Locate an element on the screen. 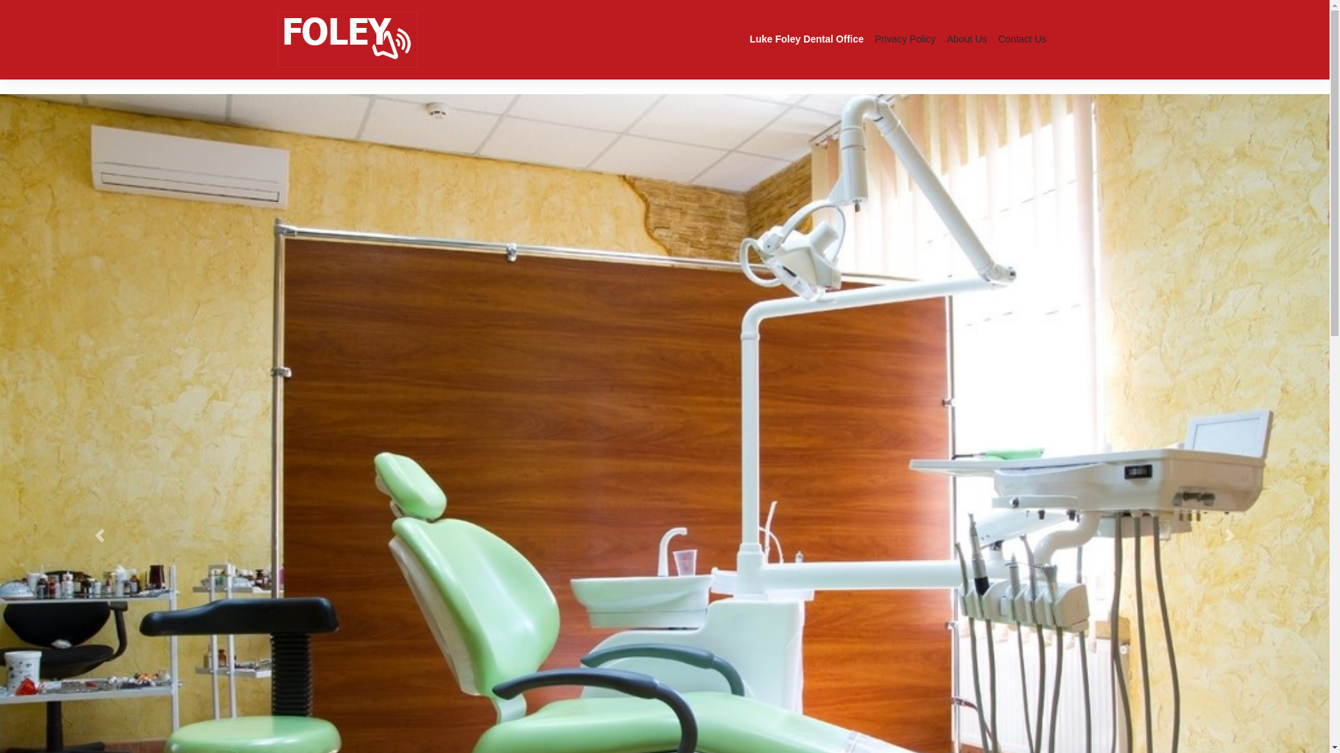  Contact Us is located at coordinates (1022, 39).